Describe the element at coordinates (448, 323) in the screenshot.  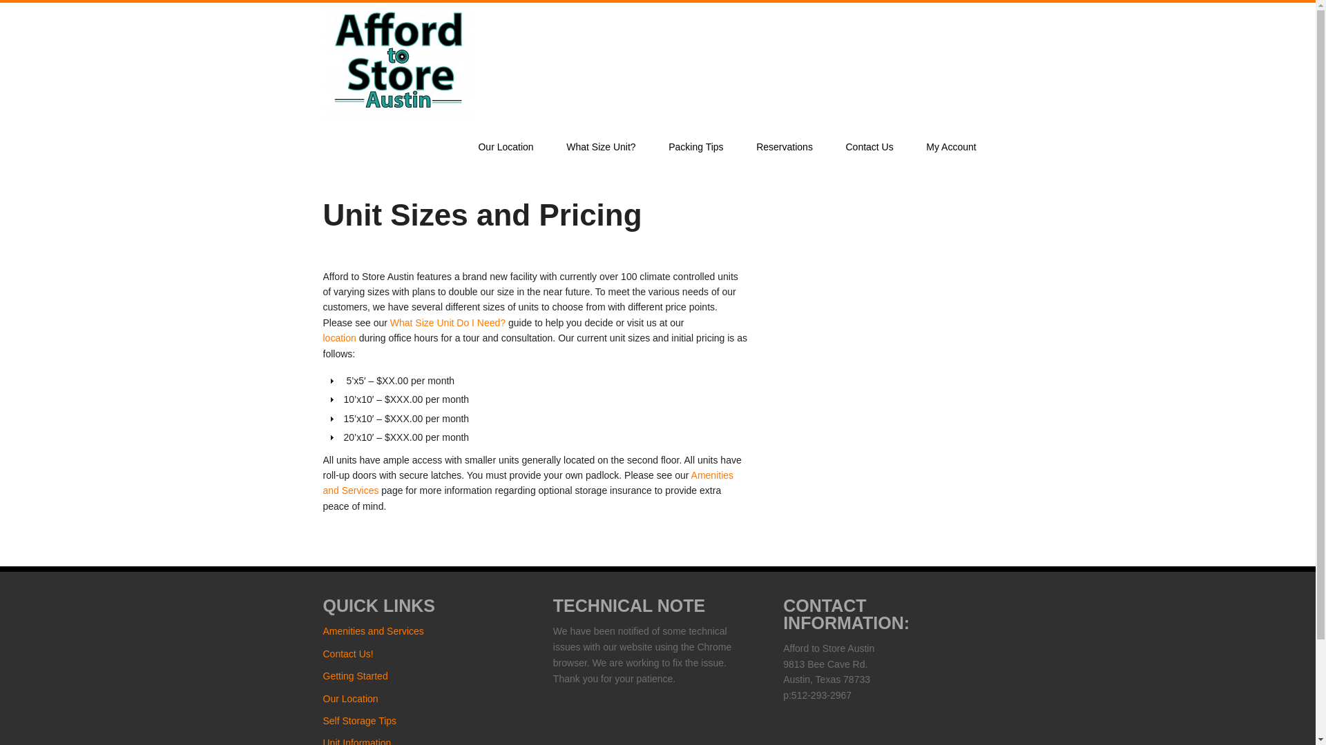
I see `What Size Unit Do I Need?` at that location.